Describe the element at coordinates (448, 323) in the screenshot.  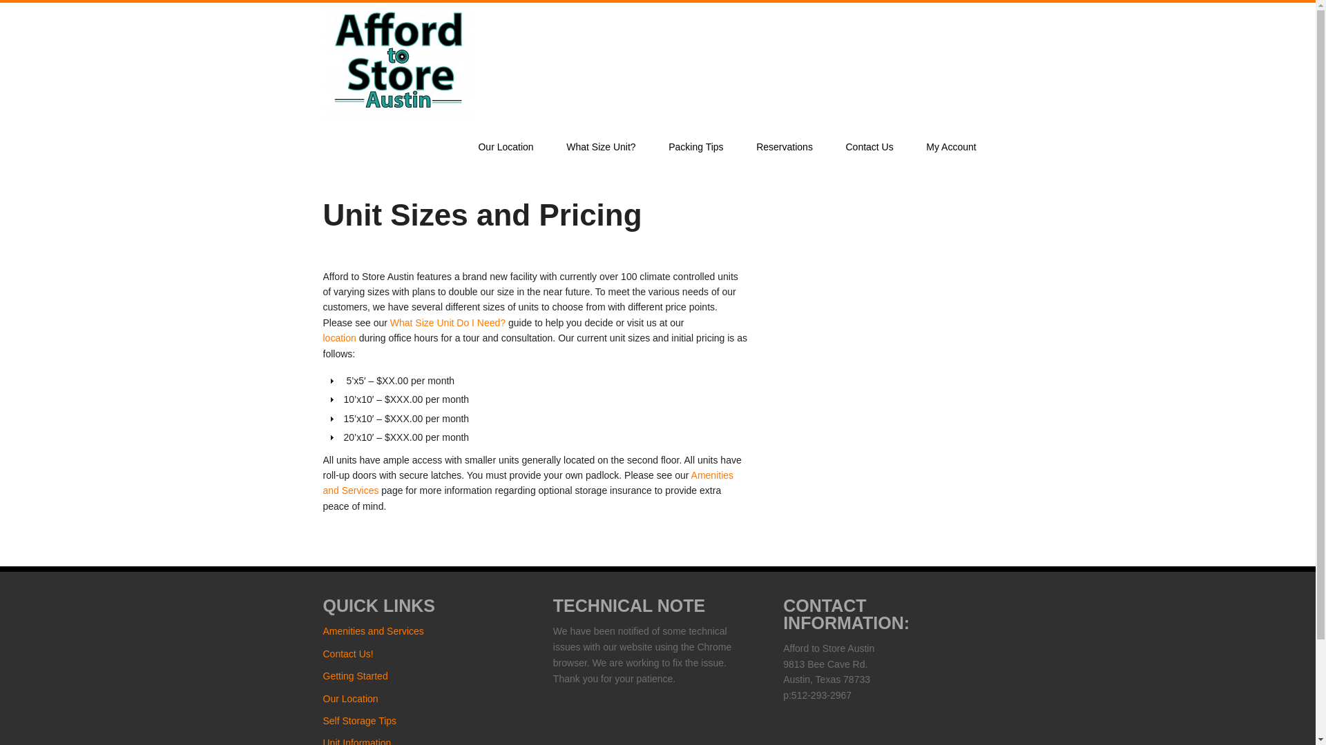
I see `What Size Unit Do I Need?` at that location.